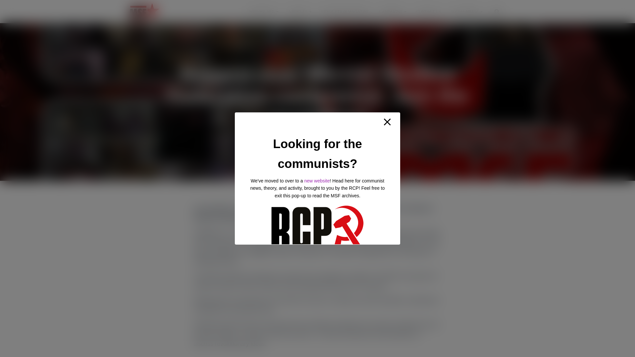  Describe the element at coordinates (300, 11) in the screenshot. I see `ARTICLES` at that location.